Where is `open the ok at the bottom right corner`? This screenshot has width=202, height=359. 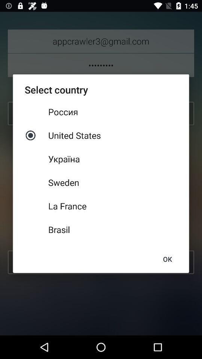 open the ok at the bottom right corner is located at coordinates (167, 259).